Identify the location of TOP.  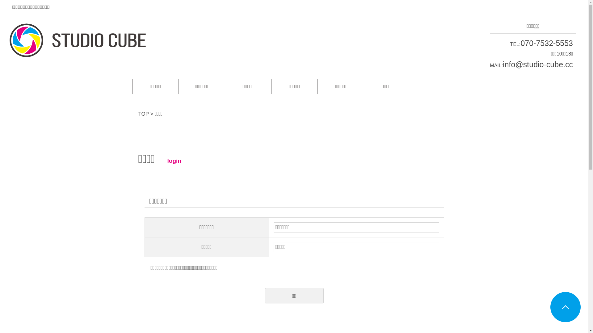
(144, 114).